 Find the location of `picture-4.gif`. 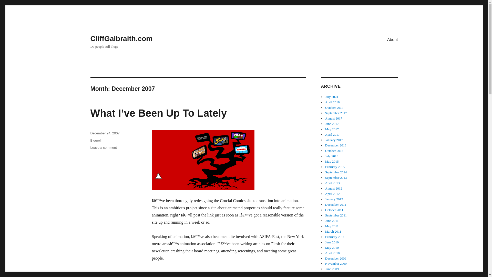

picture-4.gif is located at coordinates (229, 160).